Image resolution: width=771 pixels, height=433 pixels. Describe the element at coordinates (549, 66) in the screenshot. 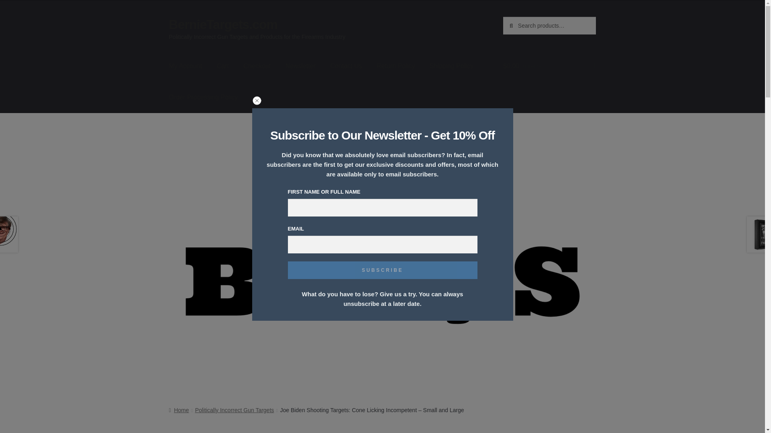

I see `View your shopping cart` at that location.